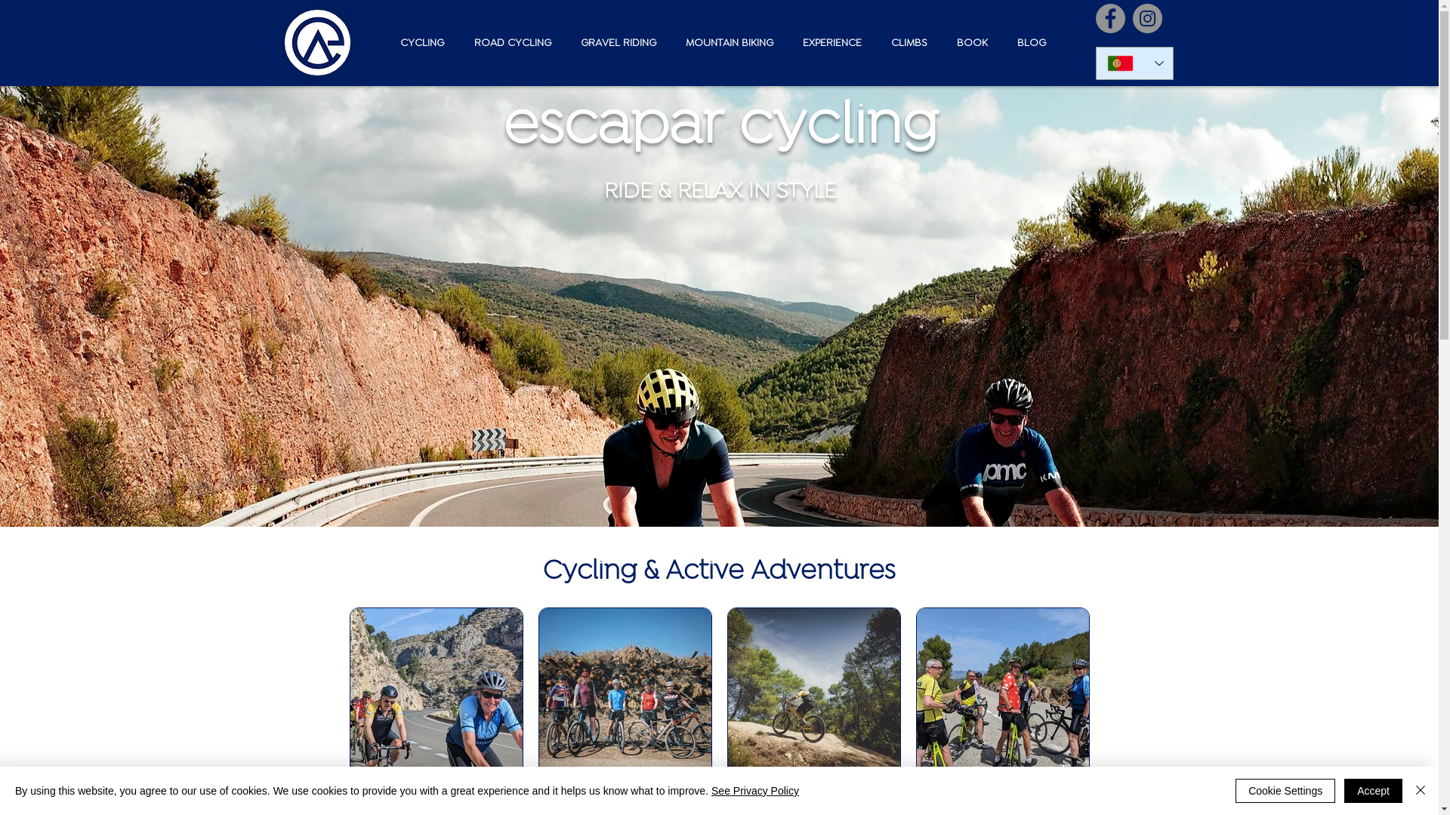 The height and width of the screenshot is (815, 1450). I want to click on BLOG, so click(1027, 43).